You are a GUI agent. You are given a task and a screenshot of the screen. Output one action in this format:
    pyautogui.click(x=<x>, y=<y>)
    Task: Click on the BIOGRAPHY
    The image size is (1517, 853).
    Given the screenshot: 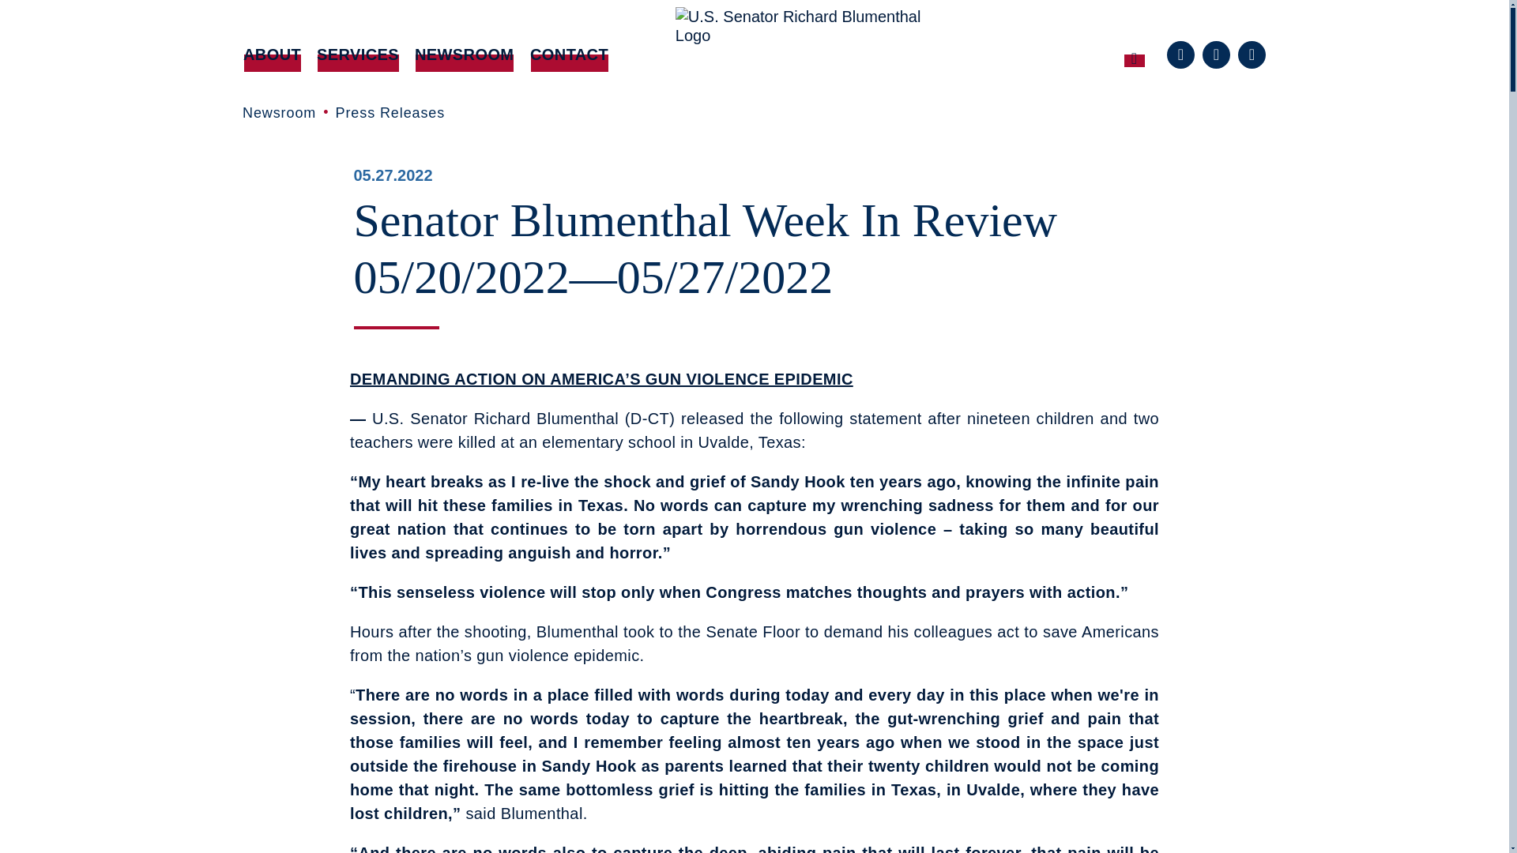 What is the action you would take?
    pyautogui.click(x=362, y=87)
    